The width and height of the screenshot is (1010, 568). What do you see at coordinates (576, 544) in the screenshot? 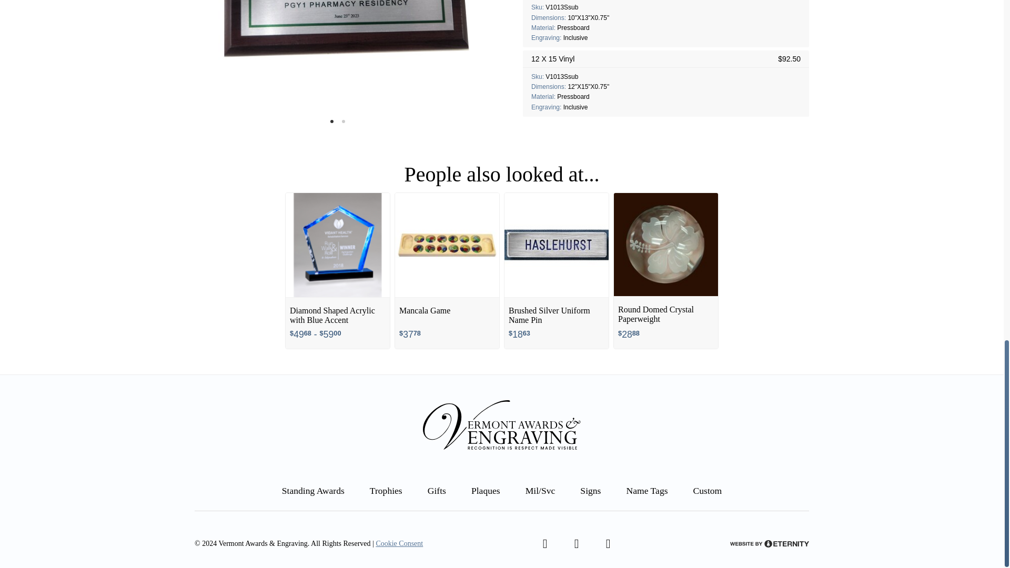
I see `Follow us on Twitter` at bounding box center [576, 544].